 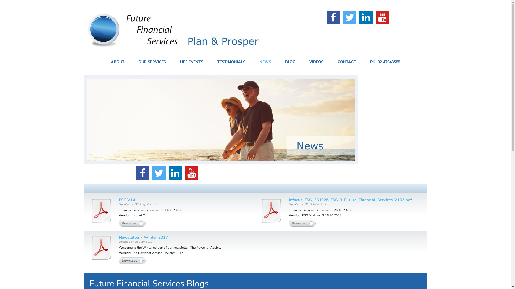 I want to click on FACEBOOK, so click(x=333, y=17).